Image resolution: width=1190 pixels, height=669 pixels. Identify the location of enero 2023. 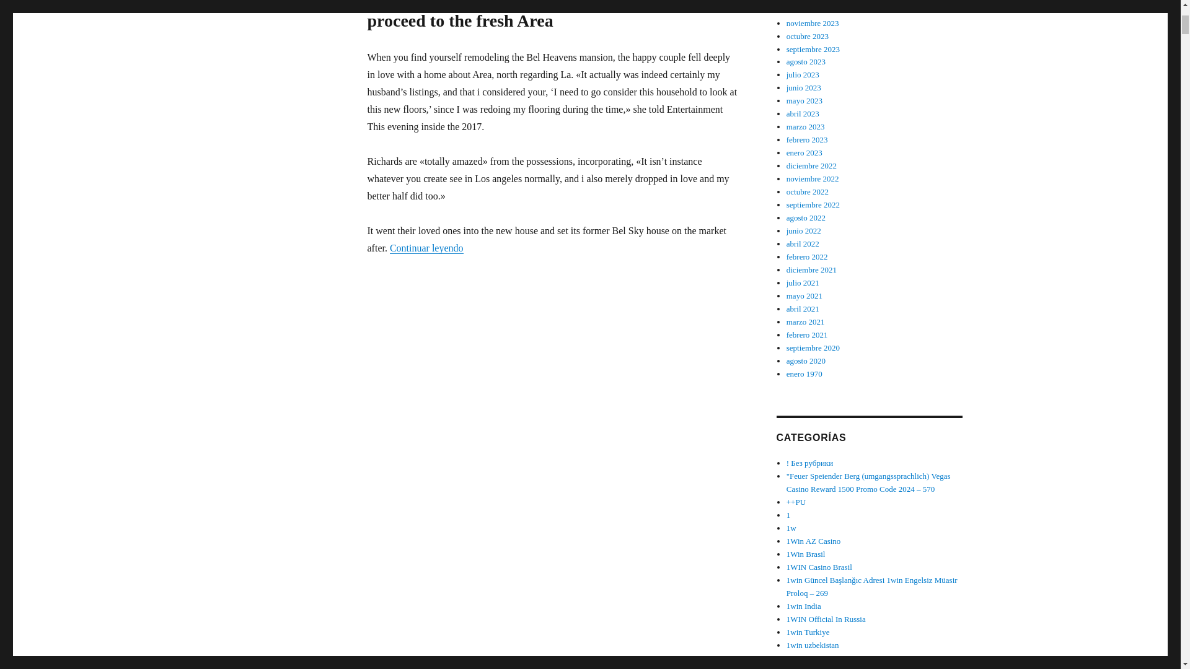
(804, 152).